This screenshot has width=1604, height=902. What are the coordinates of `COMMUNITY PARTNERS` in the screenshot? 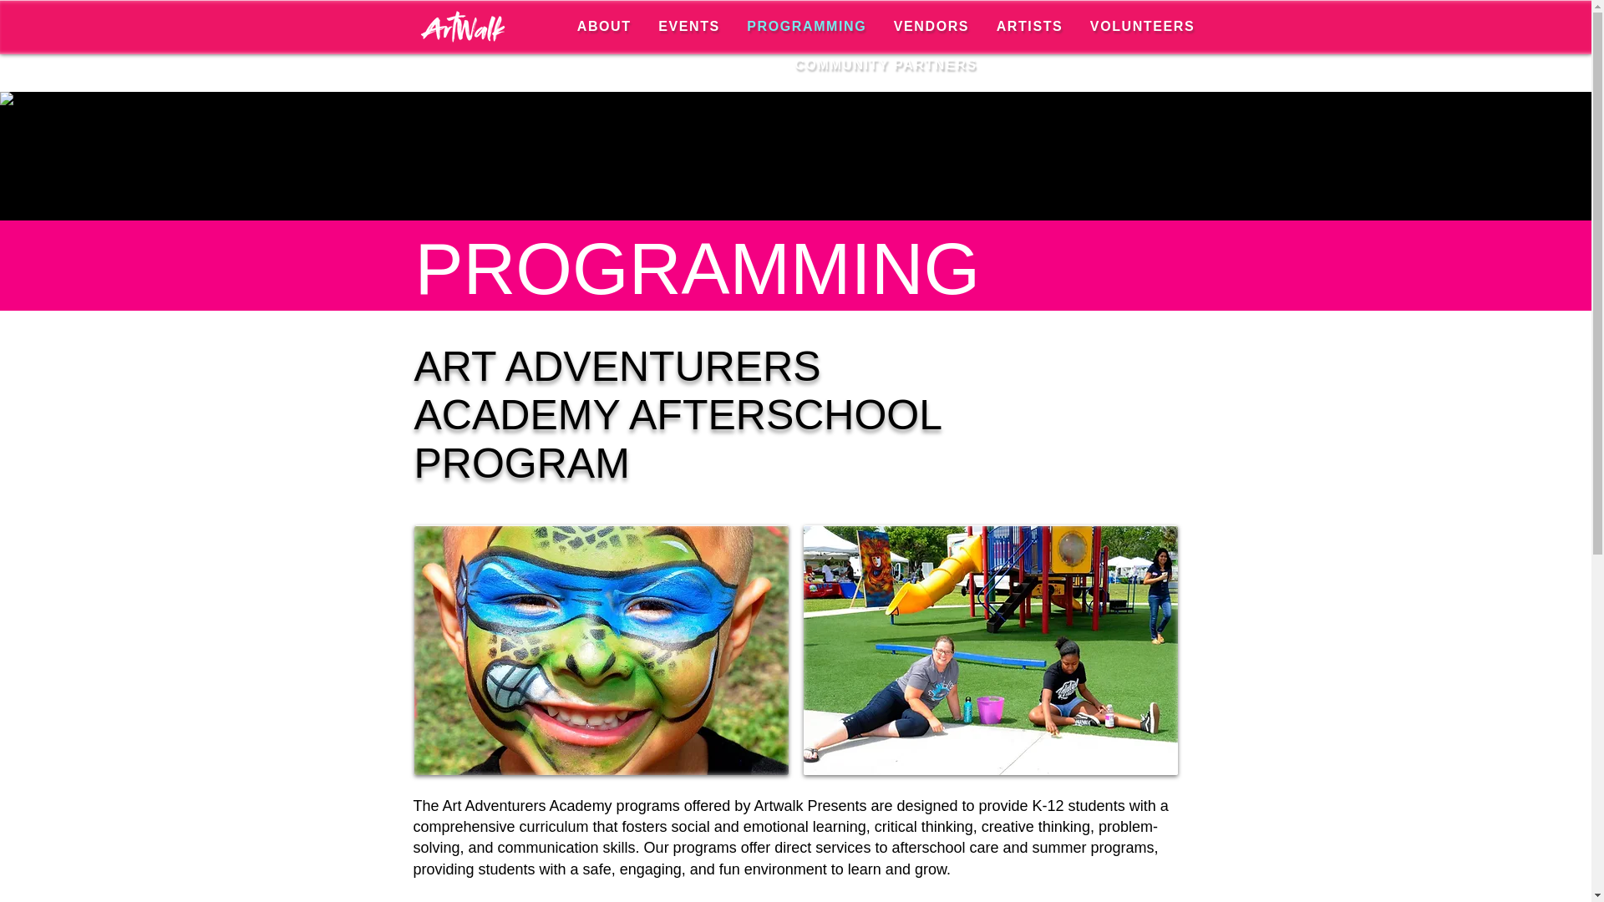 It's located at (885, 65).